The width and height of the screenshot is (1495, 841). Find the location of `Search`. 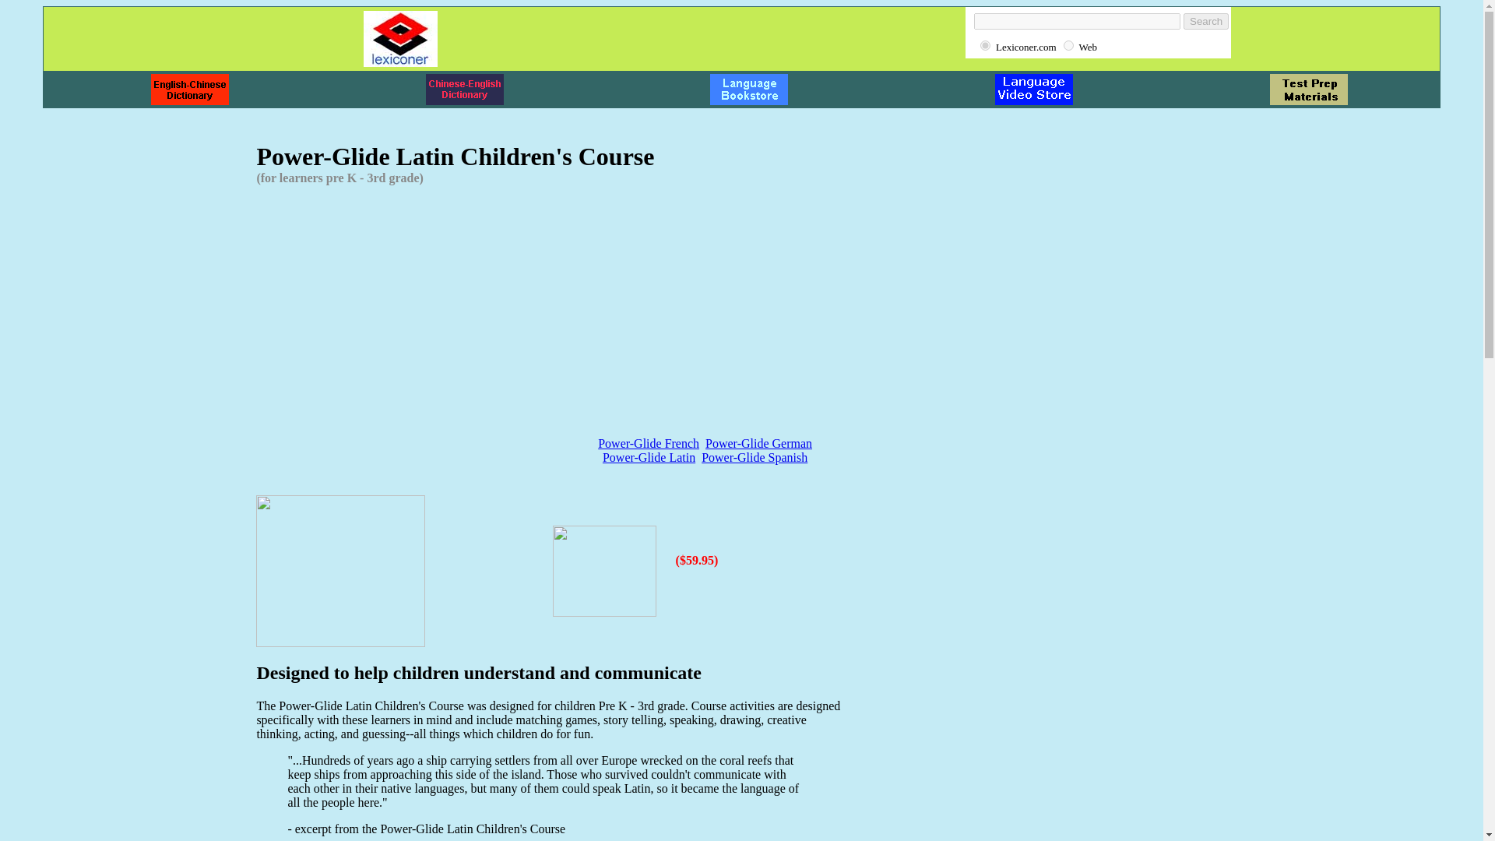

Search is located at coordinates (1206, 20).